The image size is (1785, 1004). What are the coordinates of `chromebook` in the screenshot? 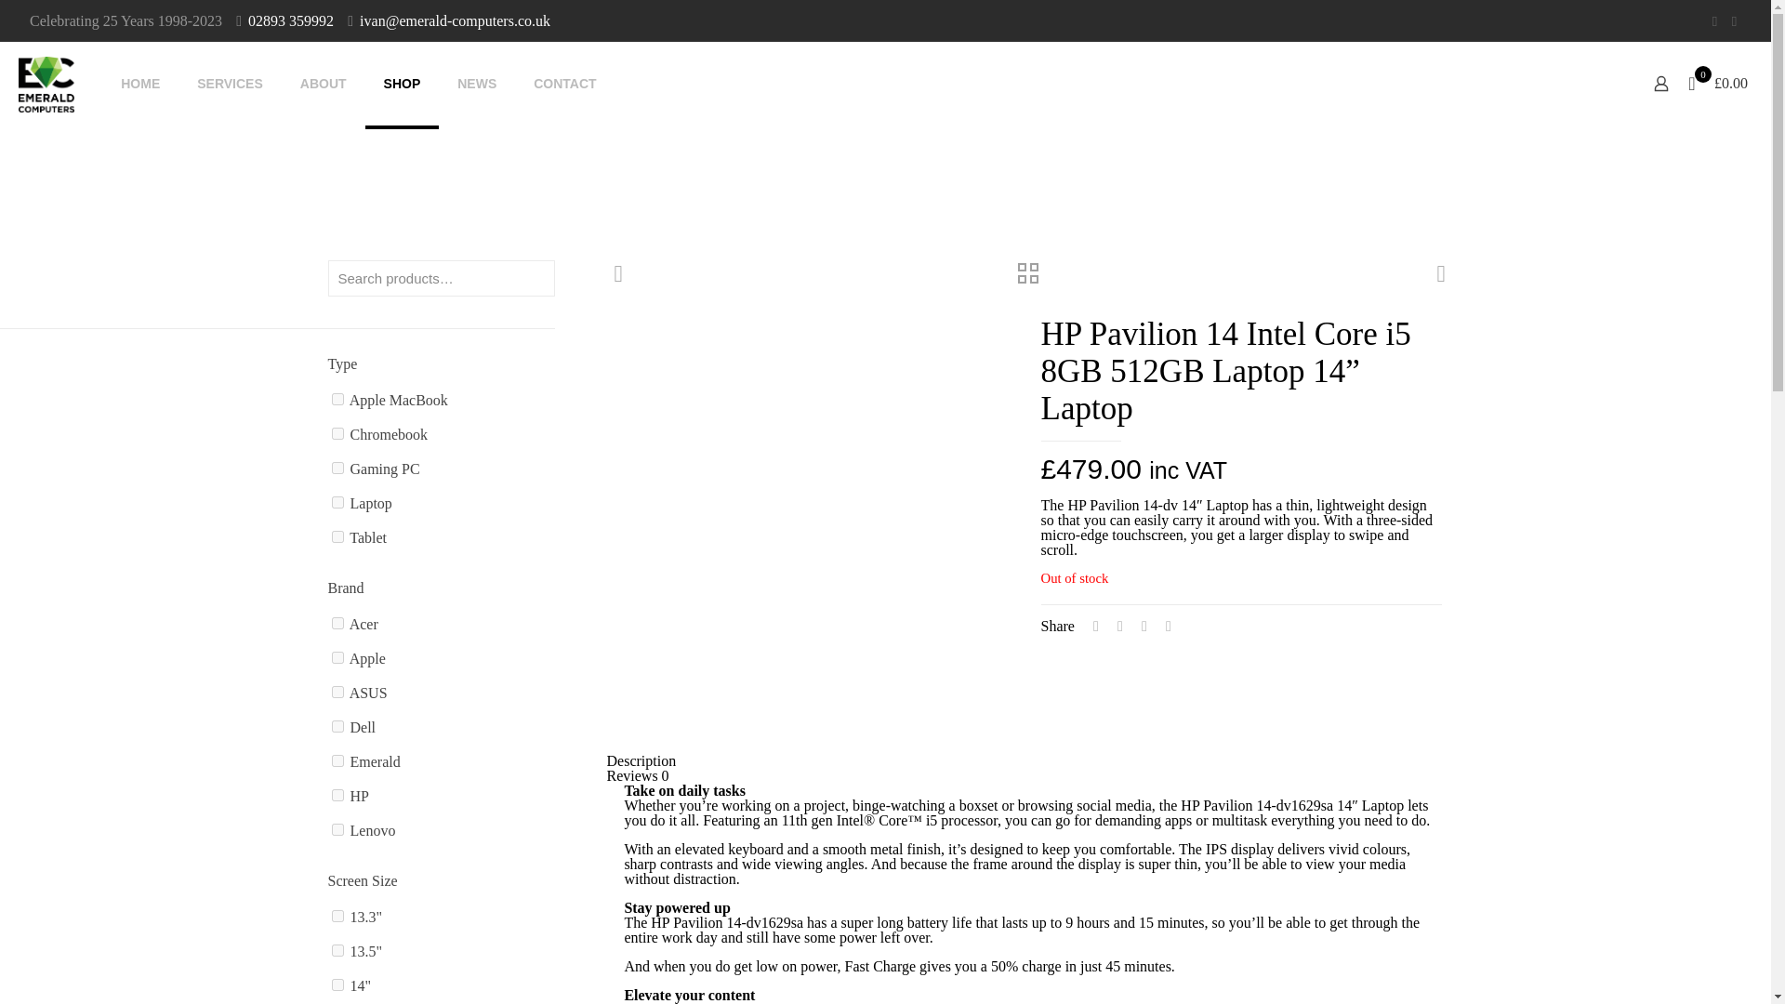 It's located at (337, 433).